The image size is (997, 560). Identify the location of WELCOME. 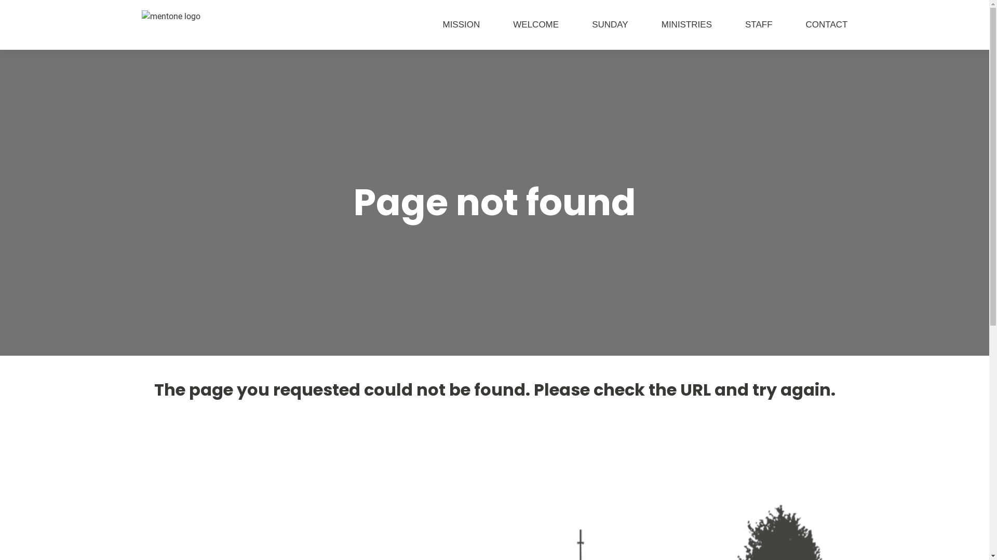
(519, 25).